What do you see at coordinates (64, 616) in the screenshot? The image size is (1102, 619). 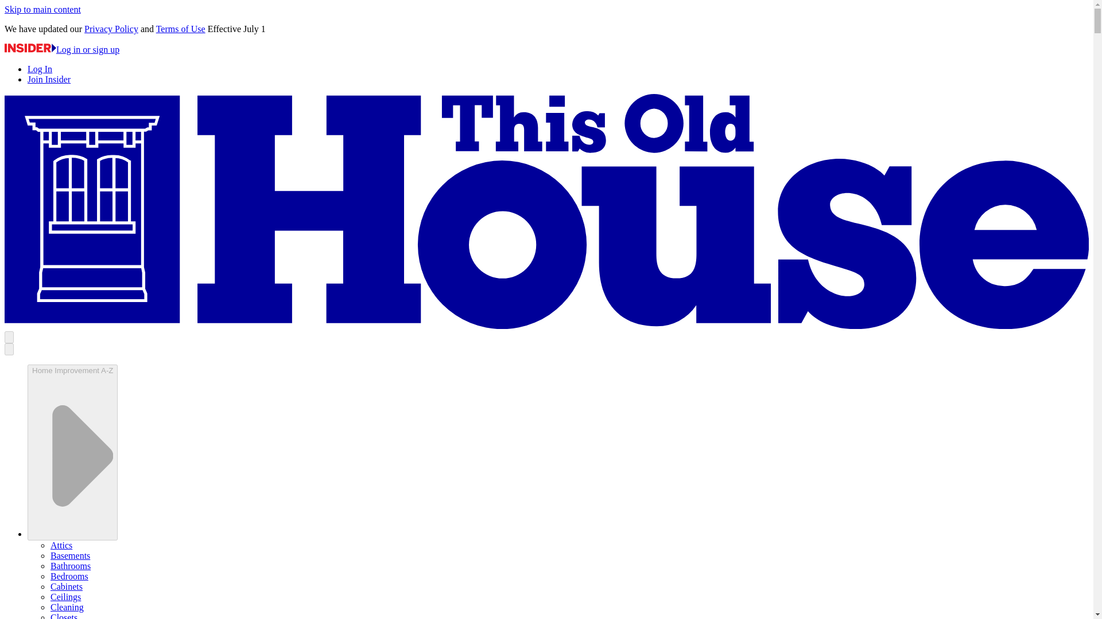 I see `Closets` at bounding box center [64, 616].